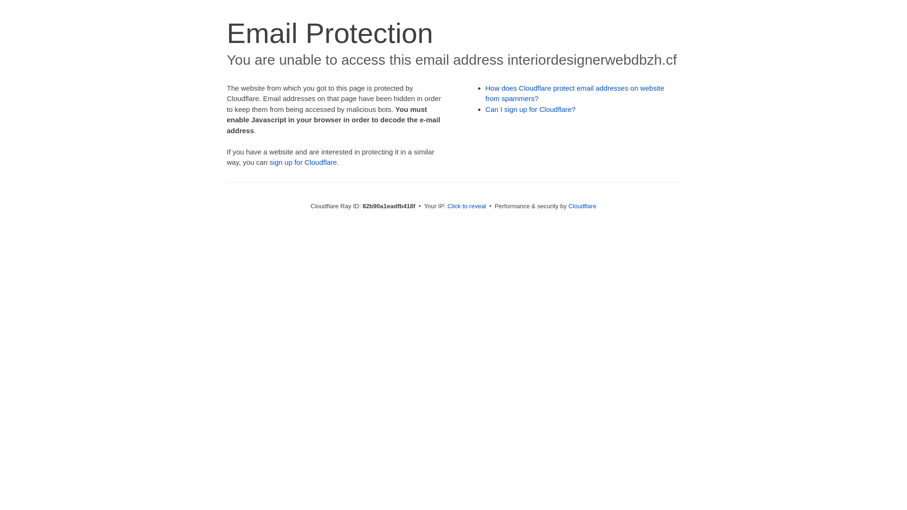  Describe the element at coordinates (303, 162) in the screenshot. I see `sign up for Cloudflare` at that location.